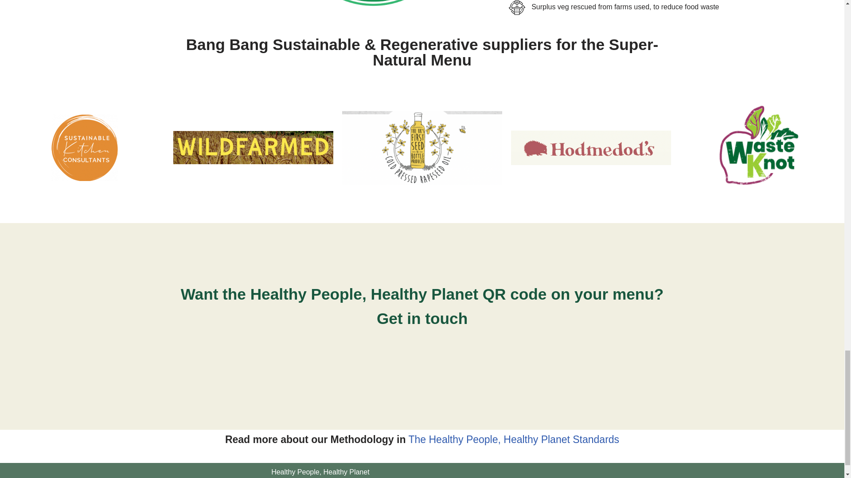 This screenshot has width=851, height=478. Describe the element at coordinates (514, 439) in the screenshot. I see `The Healthy People, Healthy Planet Standards` at that location.